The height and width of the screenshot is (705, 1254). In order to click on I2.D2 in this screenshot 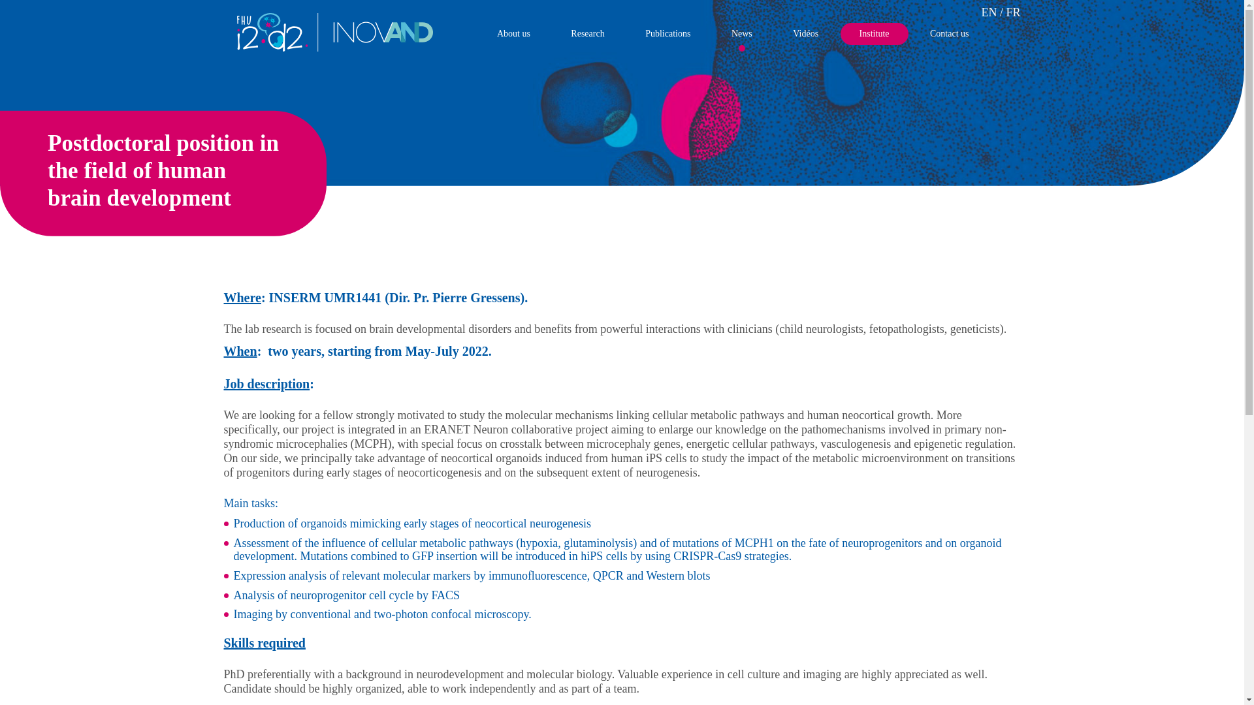, I will do `click(334, 47)`.